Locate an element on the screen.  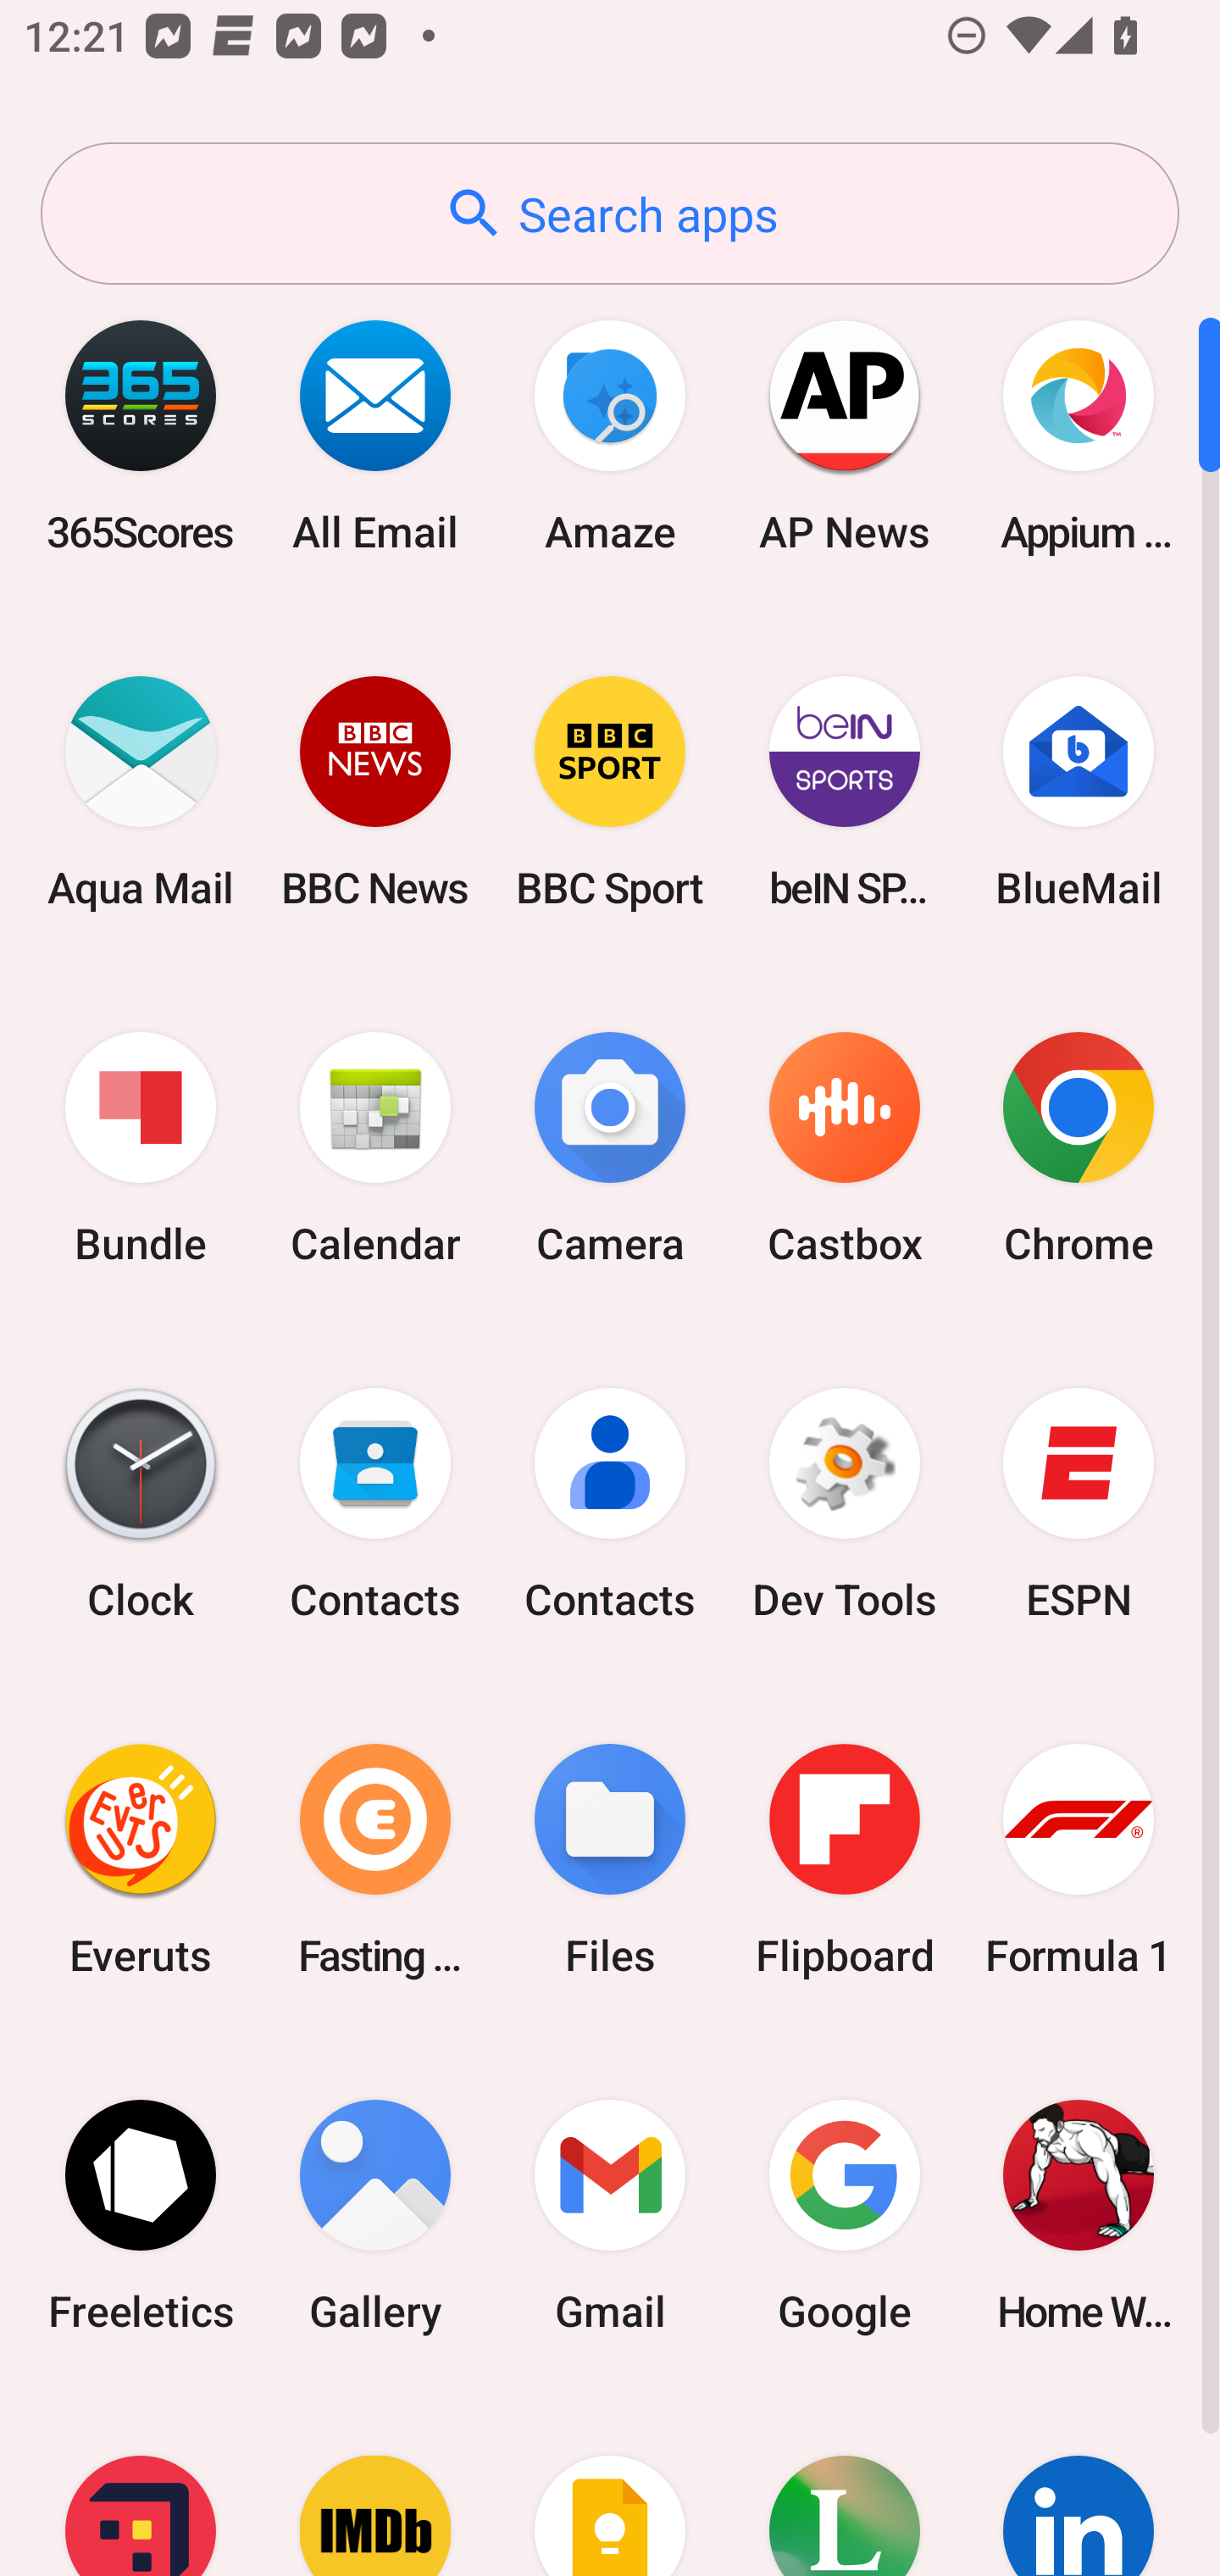
365Scores is located at coordinates (141, 436).